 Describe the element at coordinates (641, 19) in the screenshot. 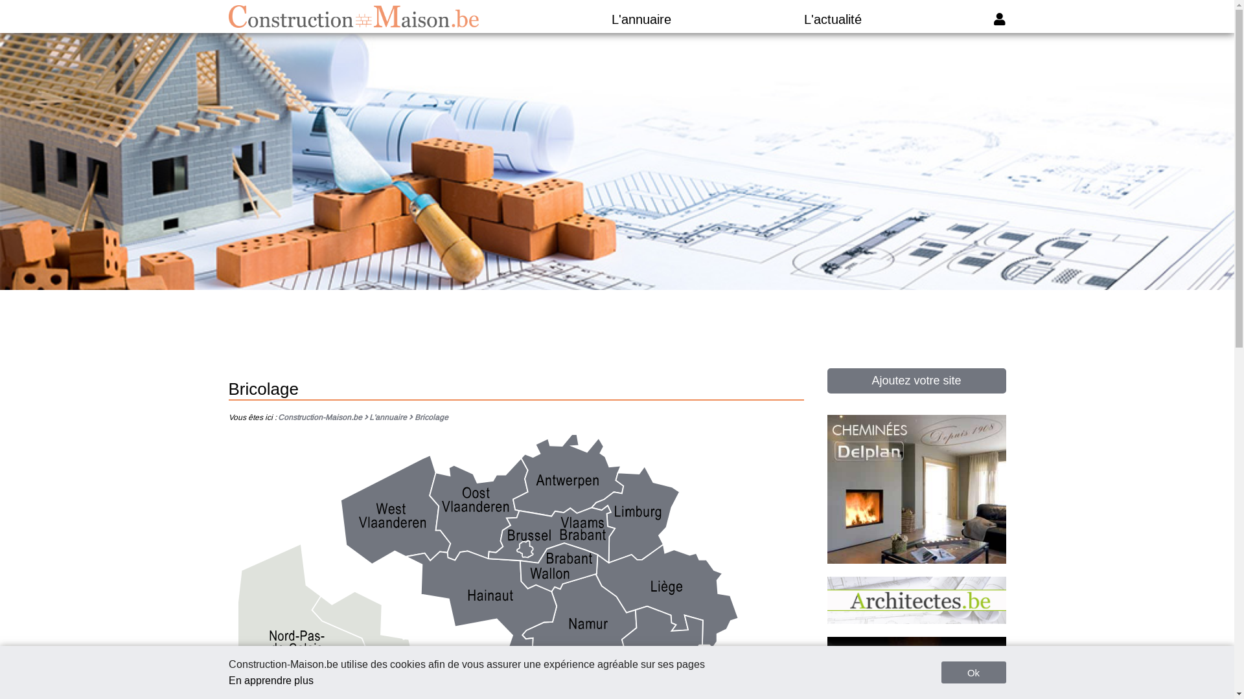

I see `L'annuaire` at that location.